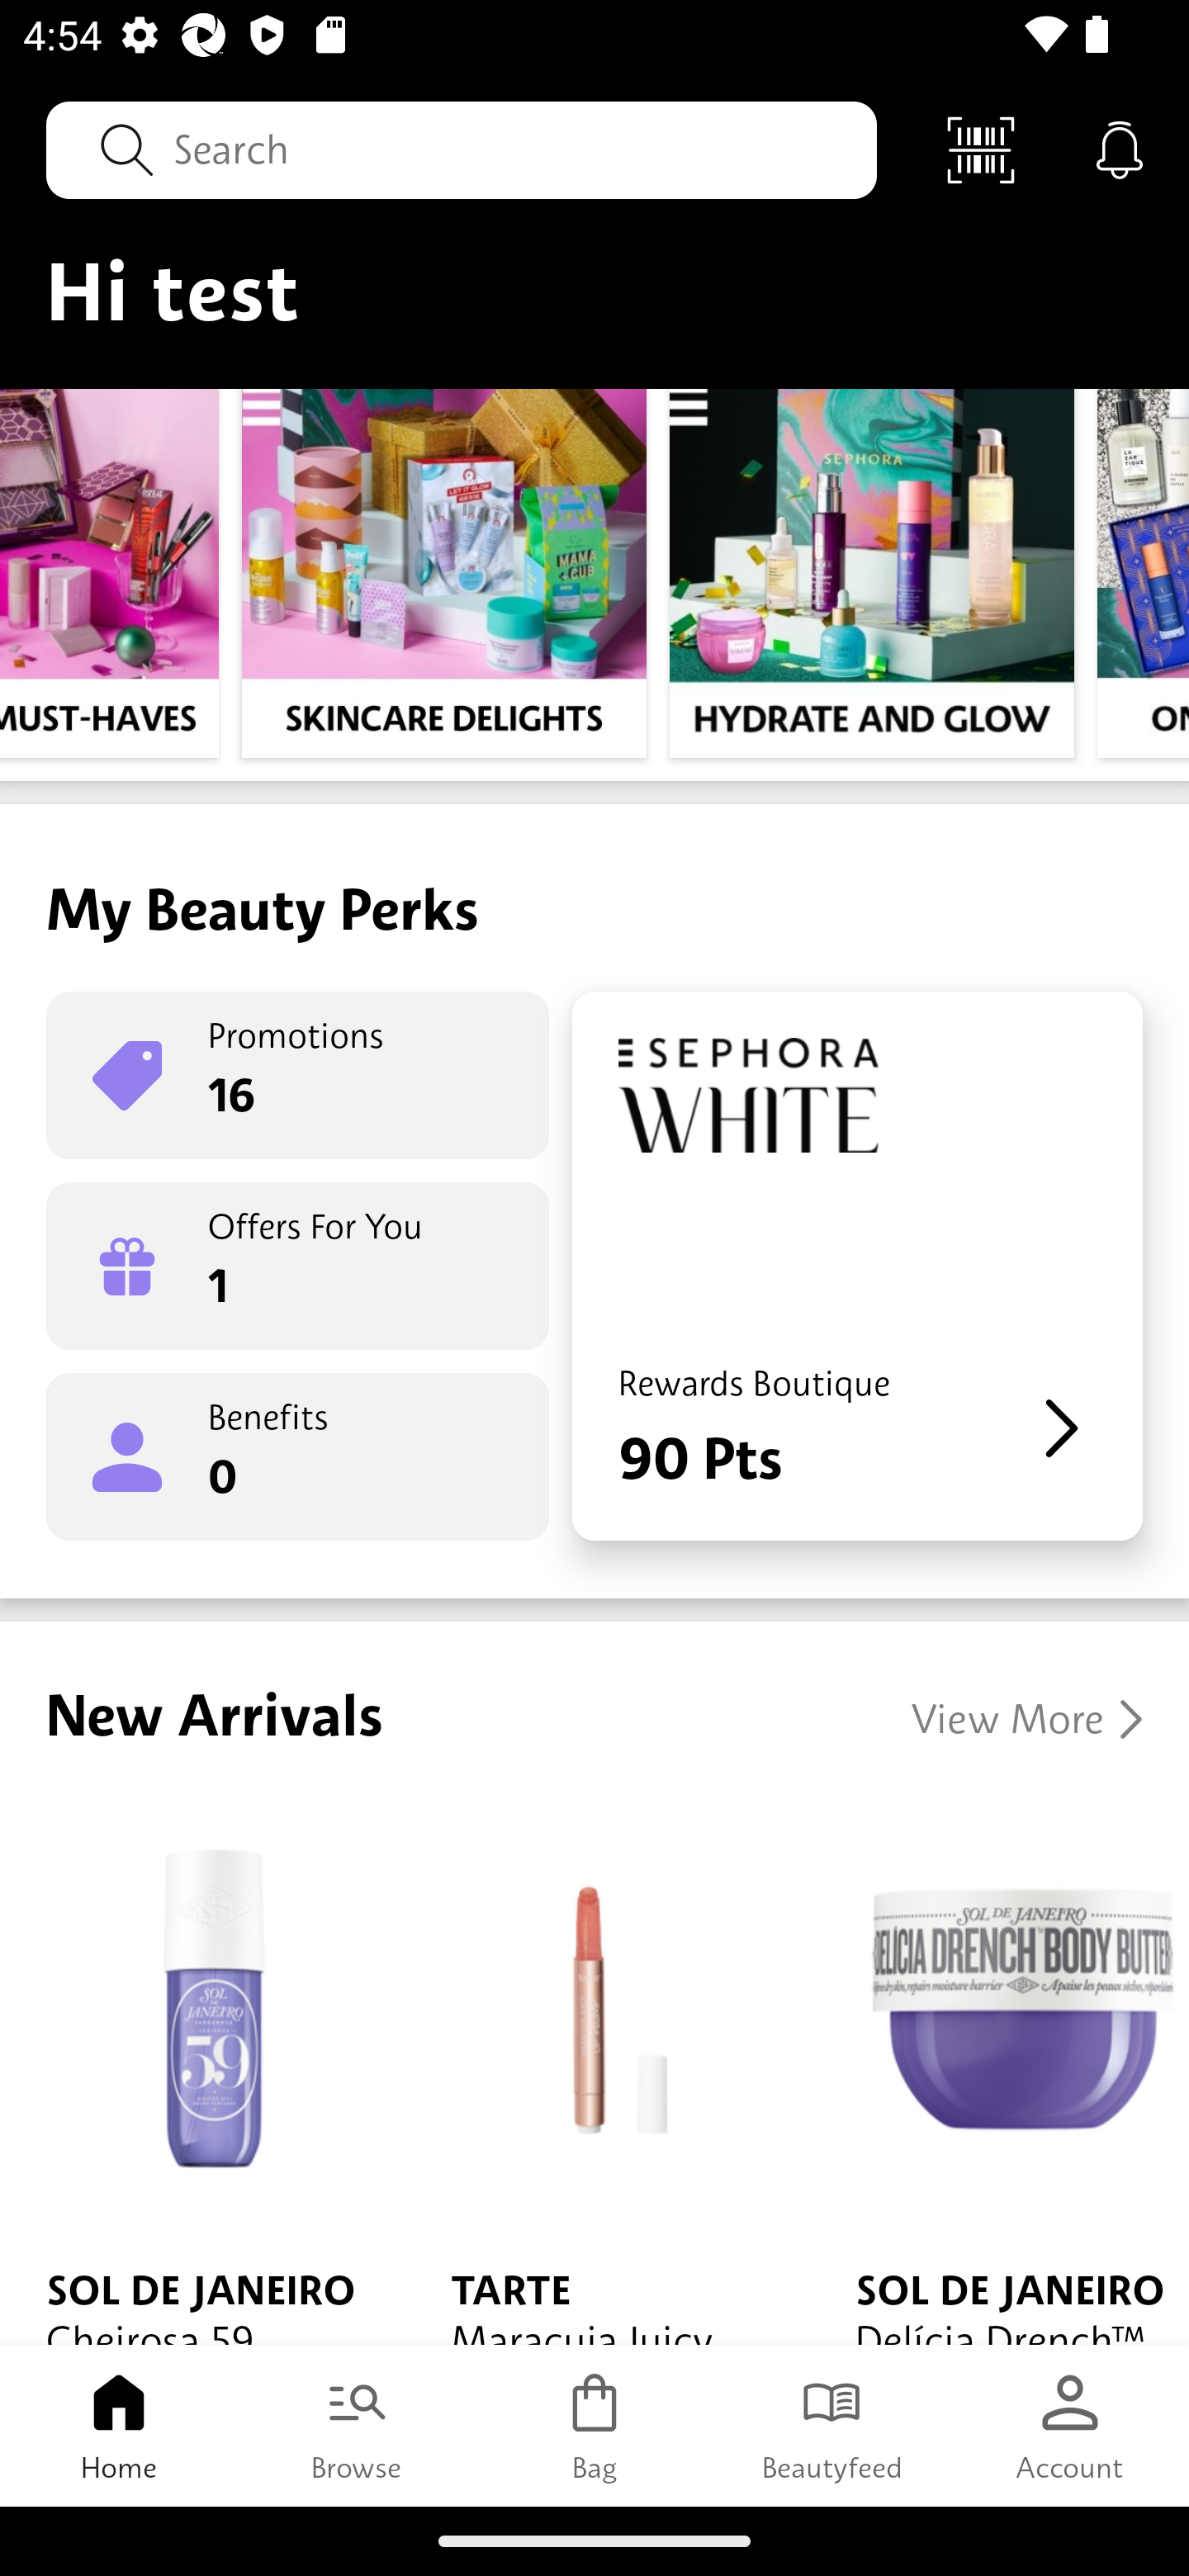 The width and height of the screenshot is (1189, 2576). I want to click on Rewards Boutique 90 Pts, so click(857, 1266).